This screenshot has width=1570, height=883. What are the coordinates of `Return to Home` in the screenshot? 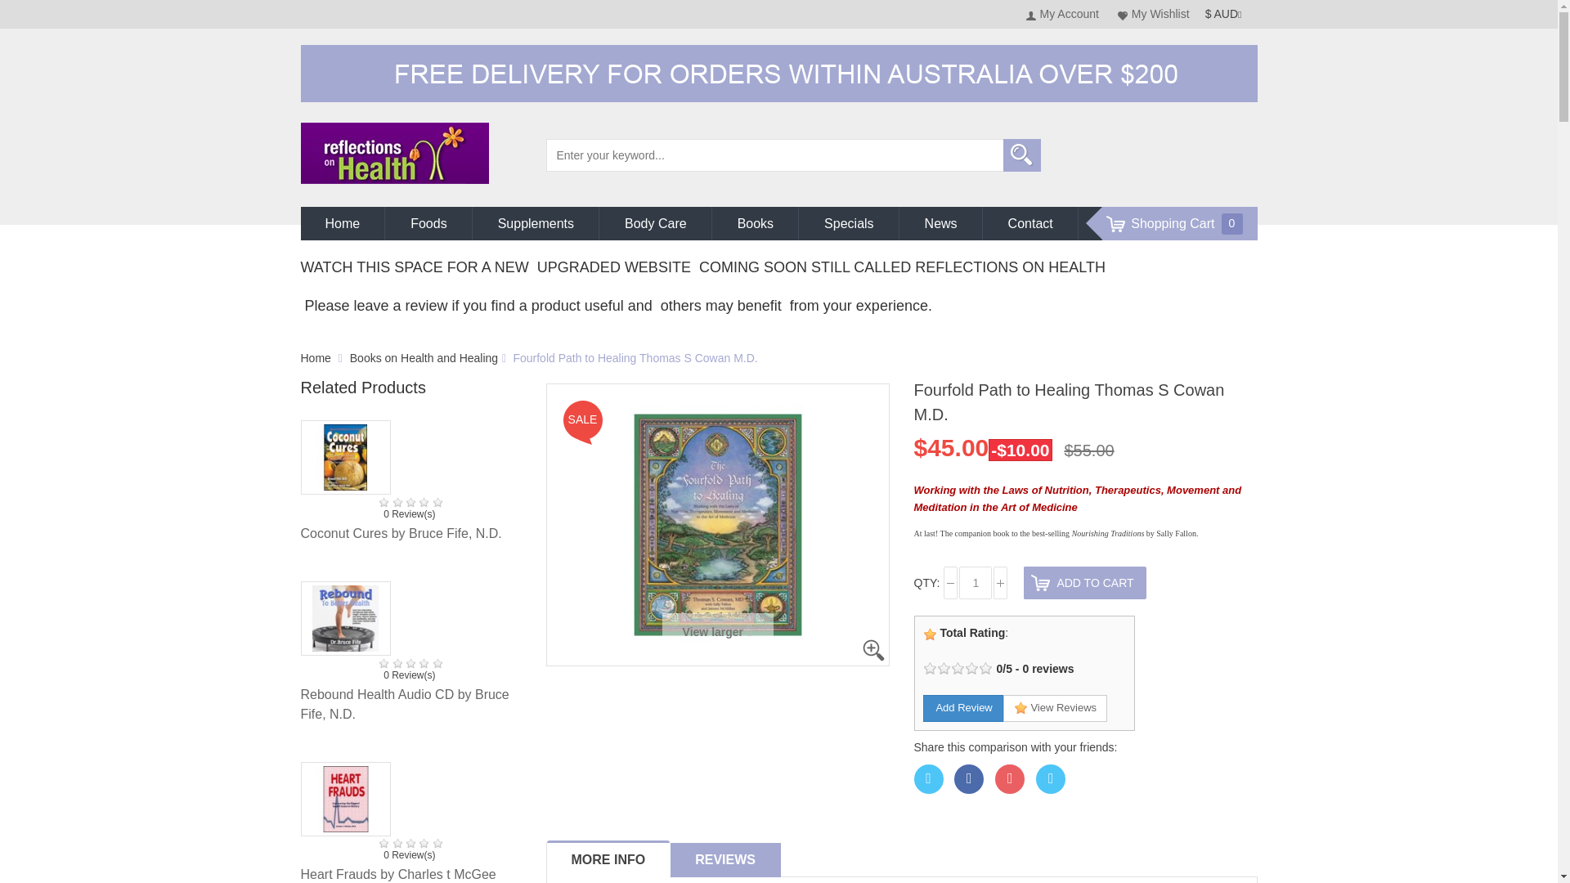 It's located at (316, 358).